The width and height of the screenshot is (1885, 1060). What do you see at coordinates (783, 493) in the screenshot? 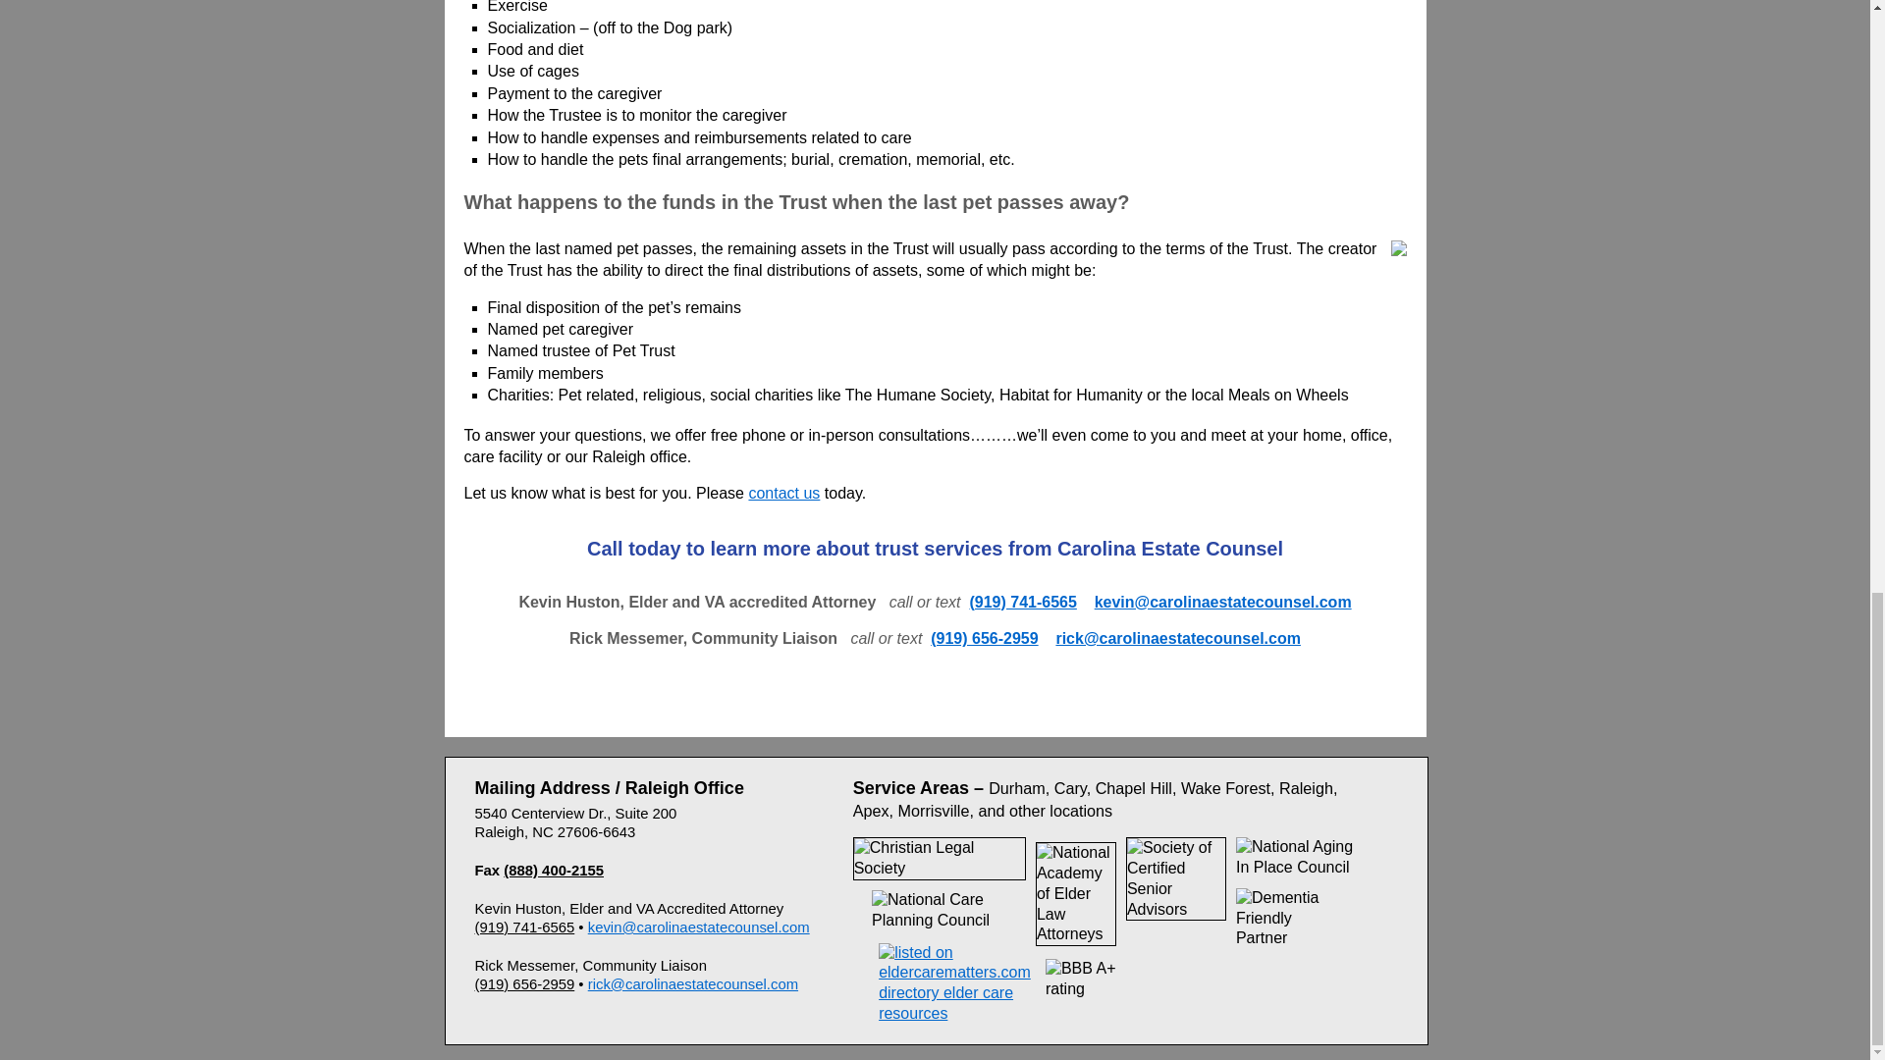
I see `contact us` at bounding box center [783, 493].